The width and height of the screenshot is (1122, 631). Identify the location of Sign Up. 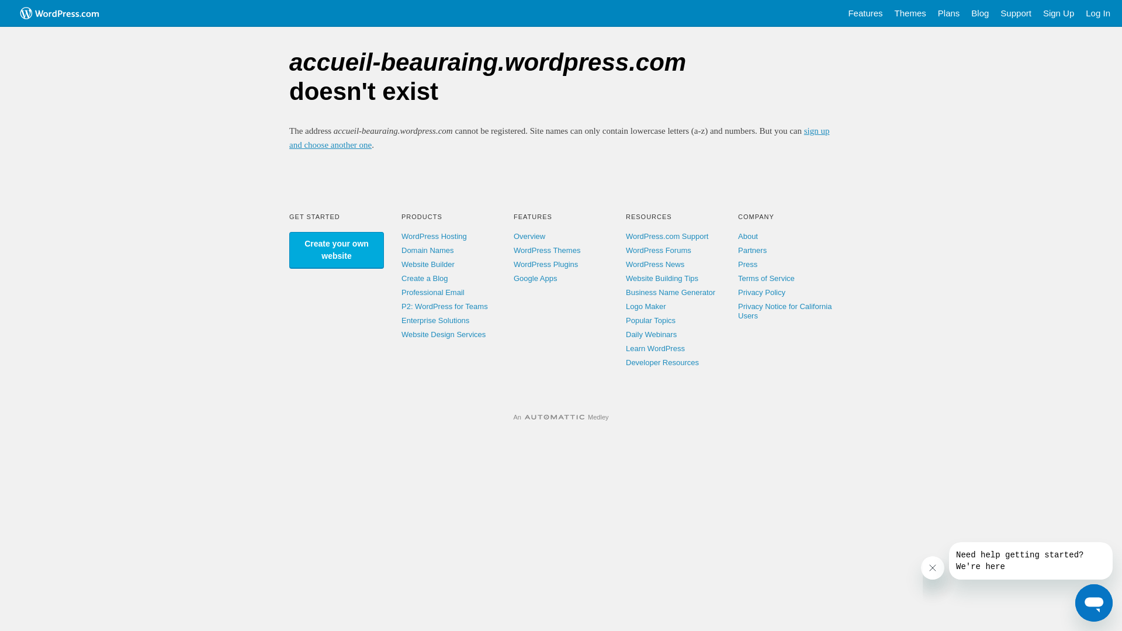
(1059, 13).